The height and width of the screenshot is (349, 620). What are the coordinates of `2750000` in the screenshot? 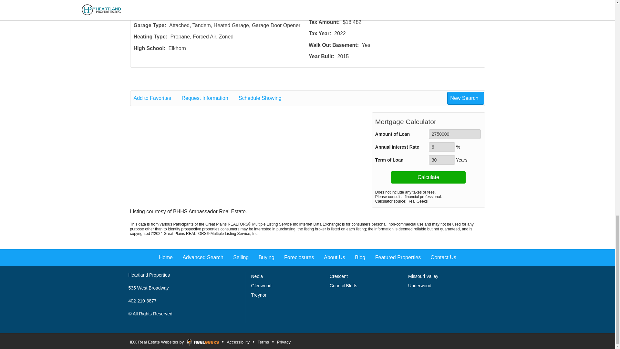 It's located at (455, 134).